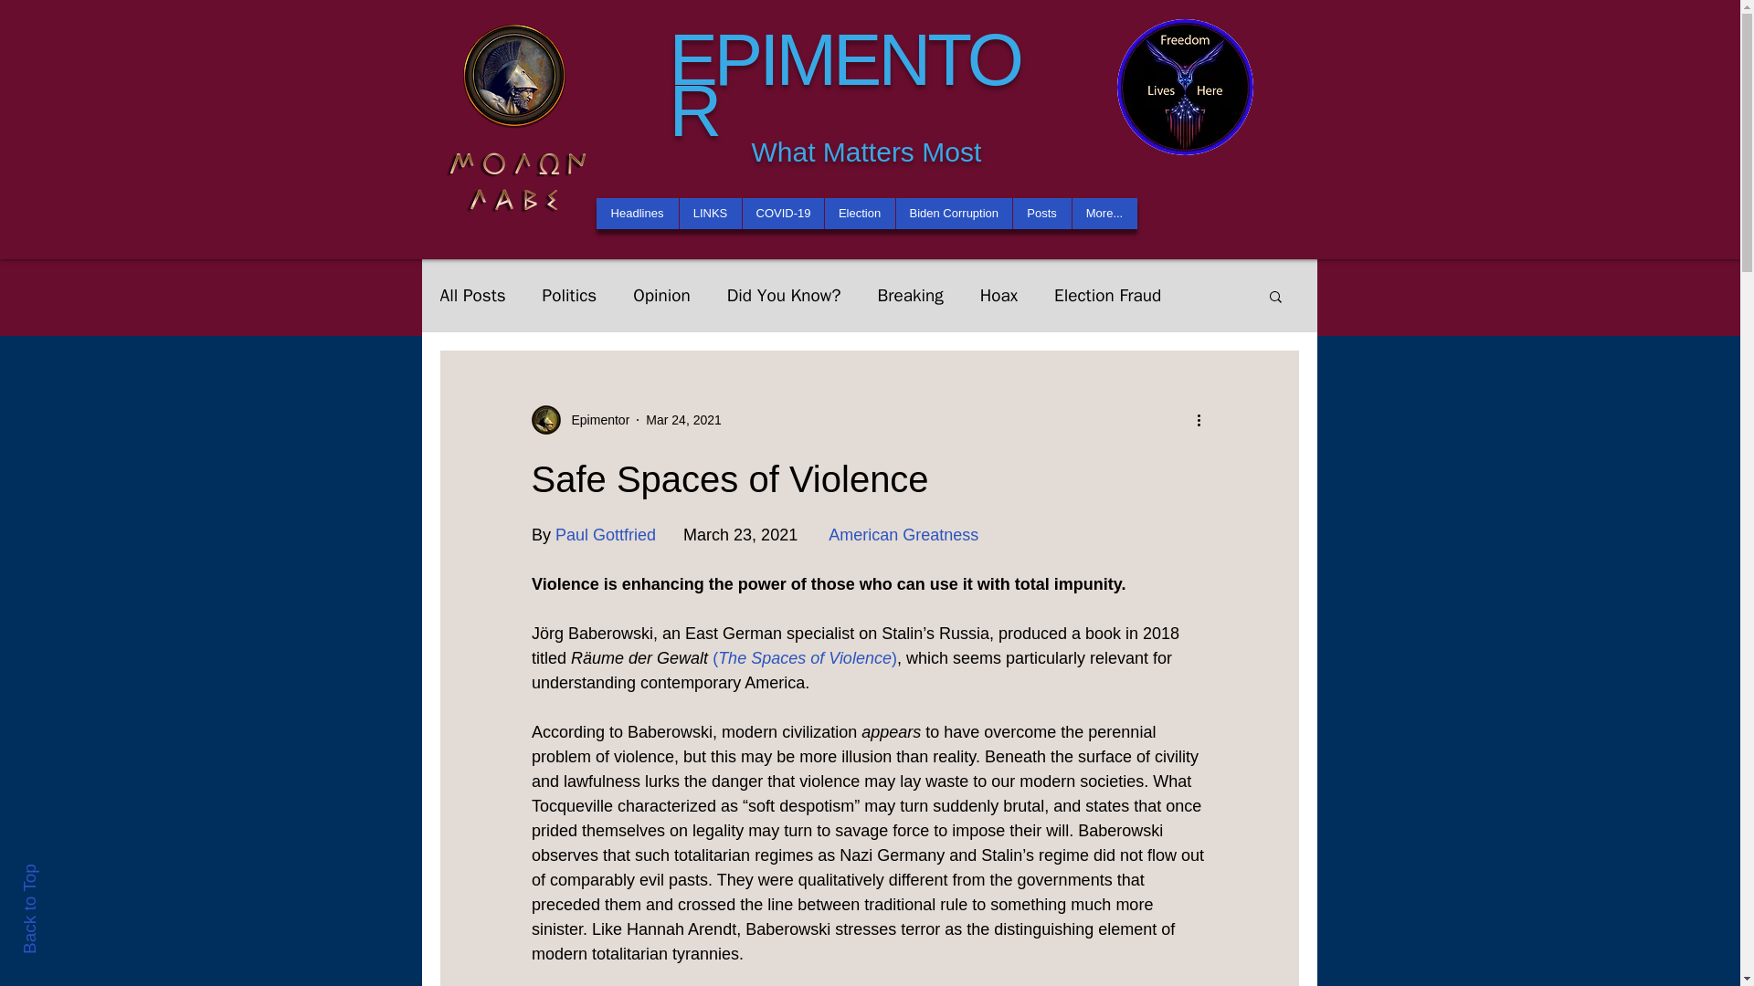  Describe the element at coordinates (636, 214) in the screenshot. I see `Headlines` at that location.